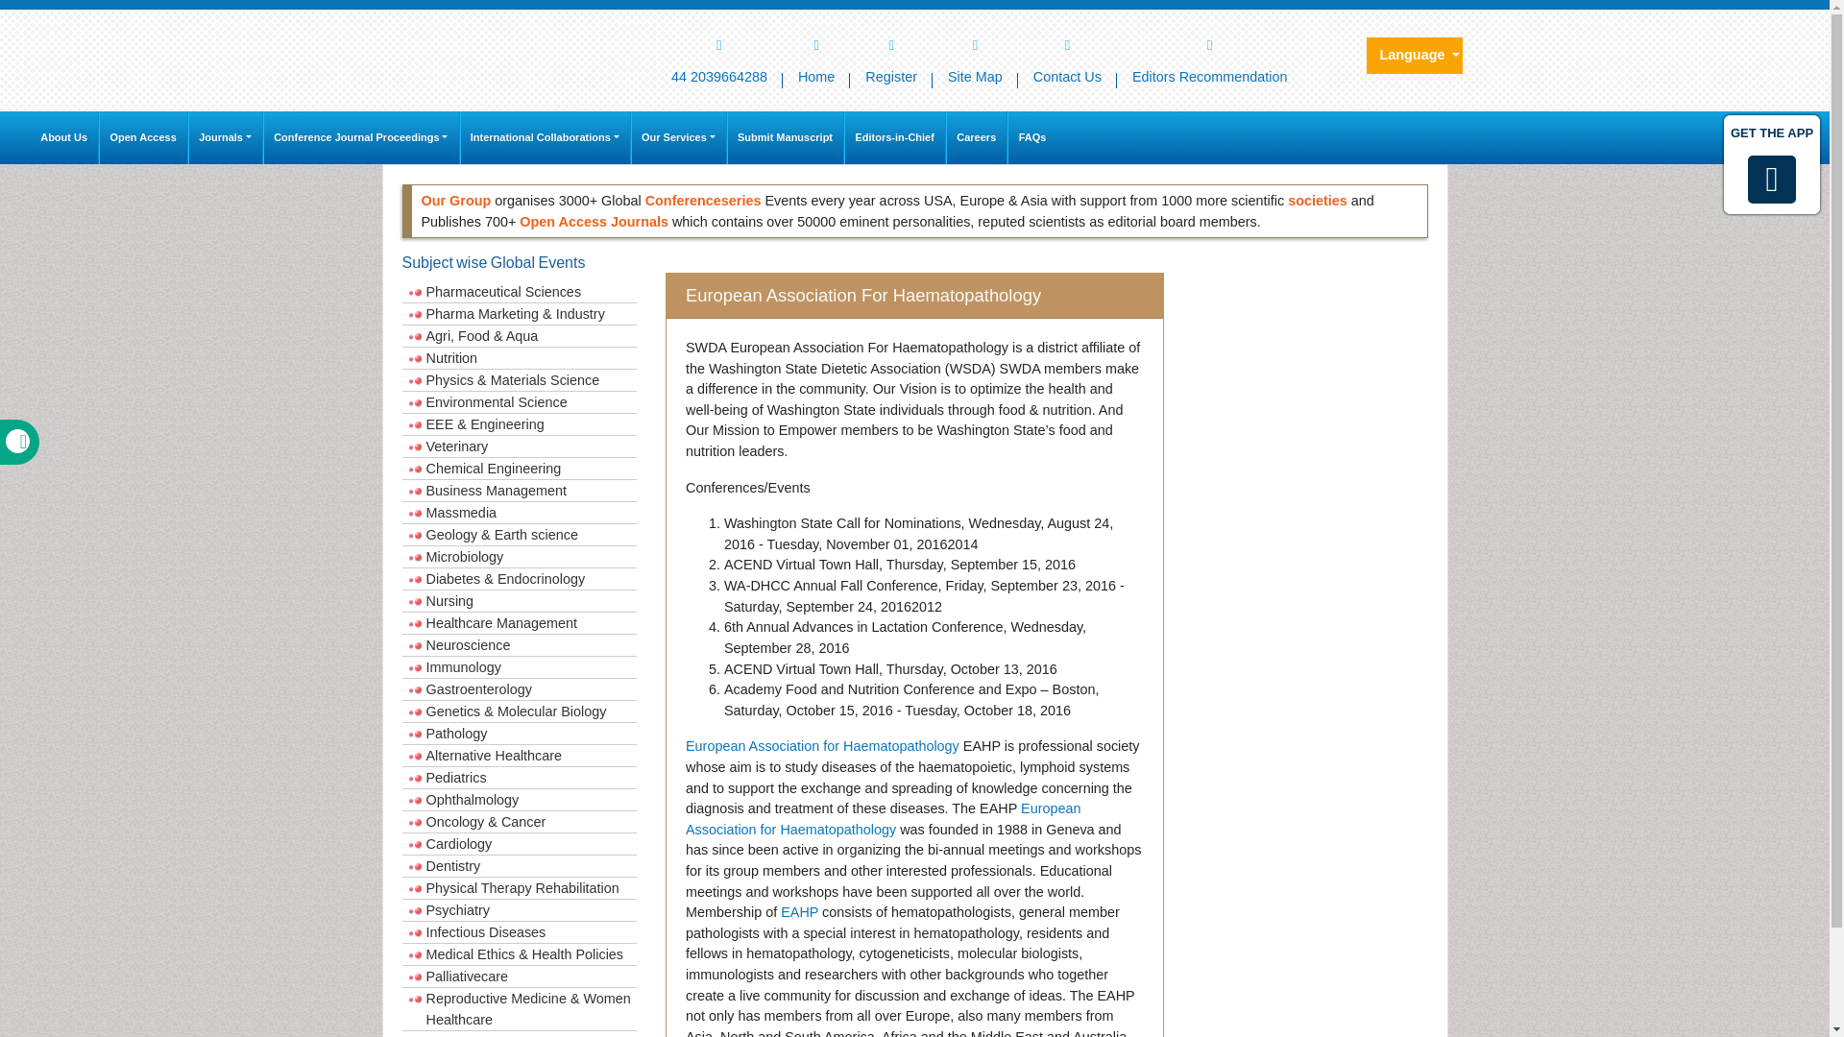  I want to click on About Us, so click(63, 136).